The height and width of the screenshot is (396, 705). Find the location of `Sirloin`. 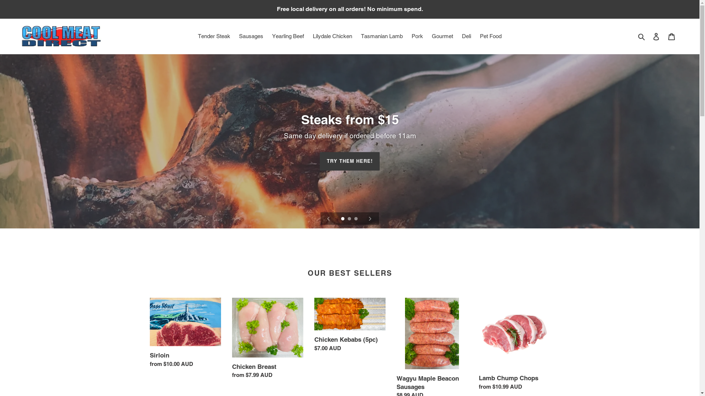

Sirloin is located at coordinates (185, 334).